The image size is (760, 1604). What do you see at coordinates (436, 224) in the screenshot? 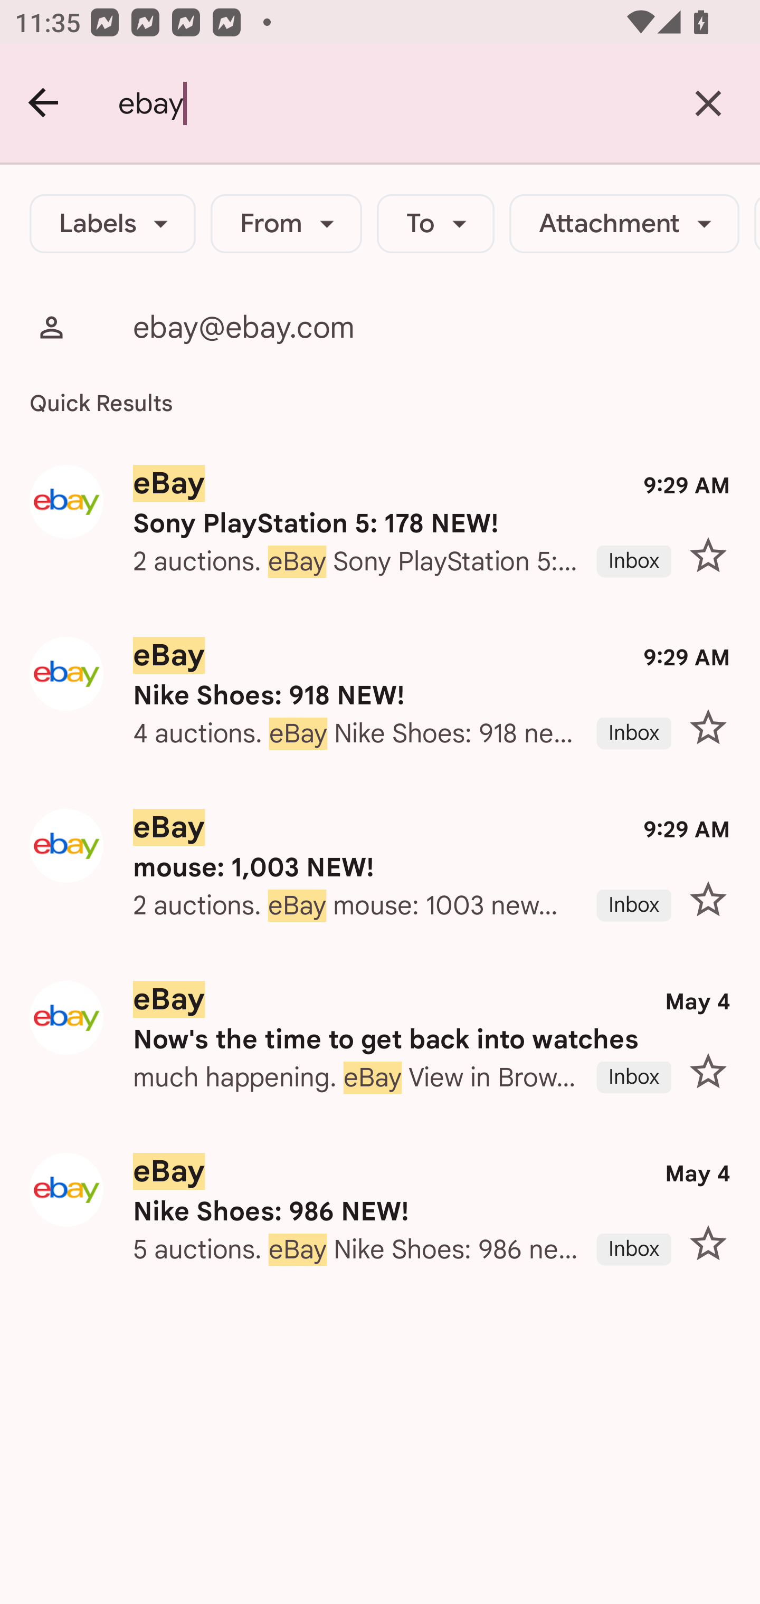
I see `To` at bounding box center [436, 224].